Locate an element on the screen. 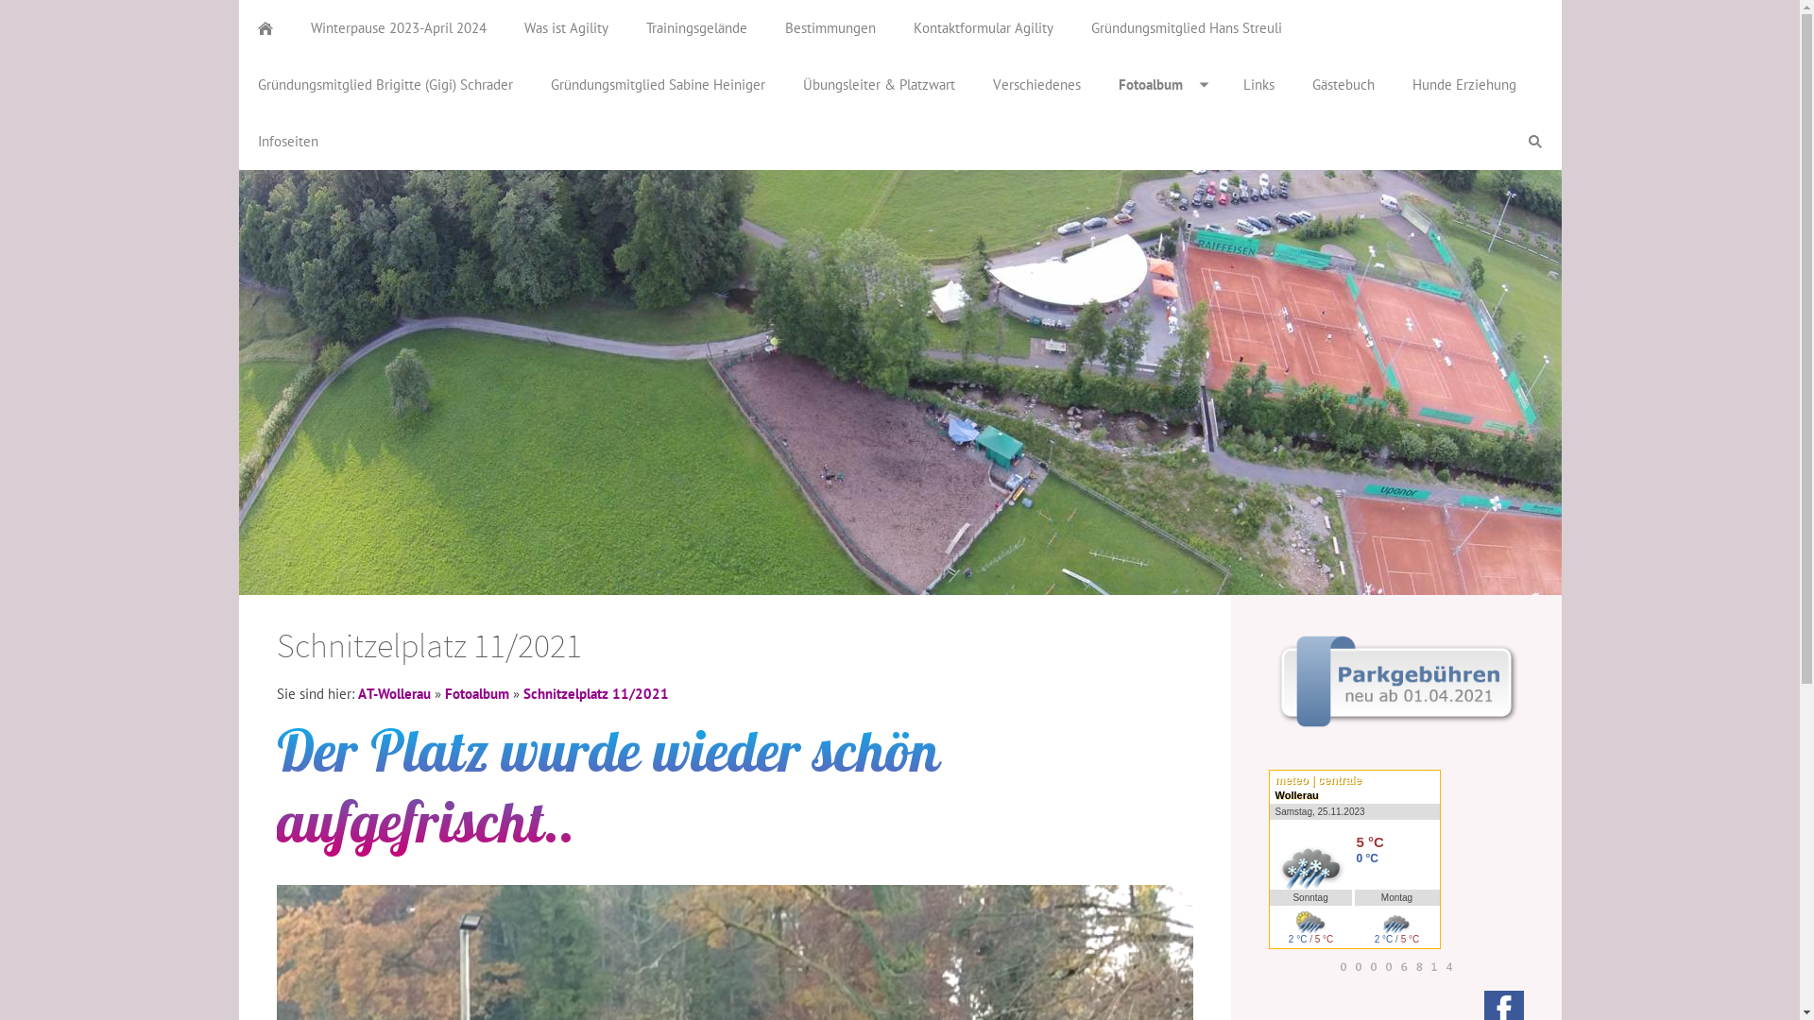 This screenshot has height=1020, width=1814. Fotoalbum is located at coordinates (1162, 85).